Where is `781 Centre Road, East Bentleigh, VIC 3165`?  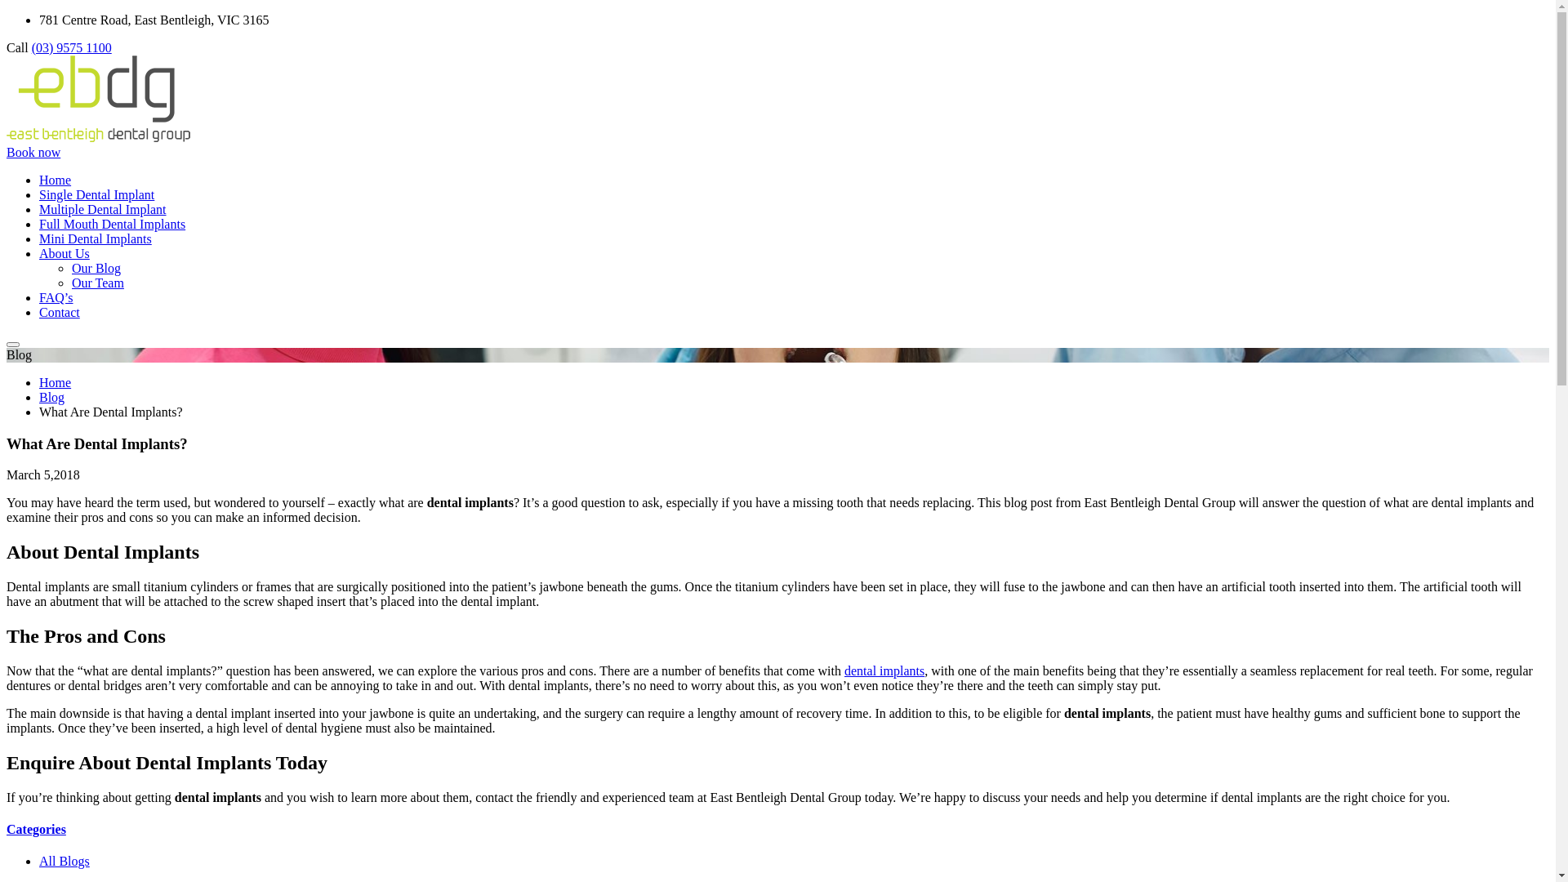
781 Centre Road, East Bentleigh, VIC 3165 is located at coordinates (154, 20).